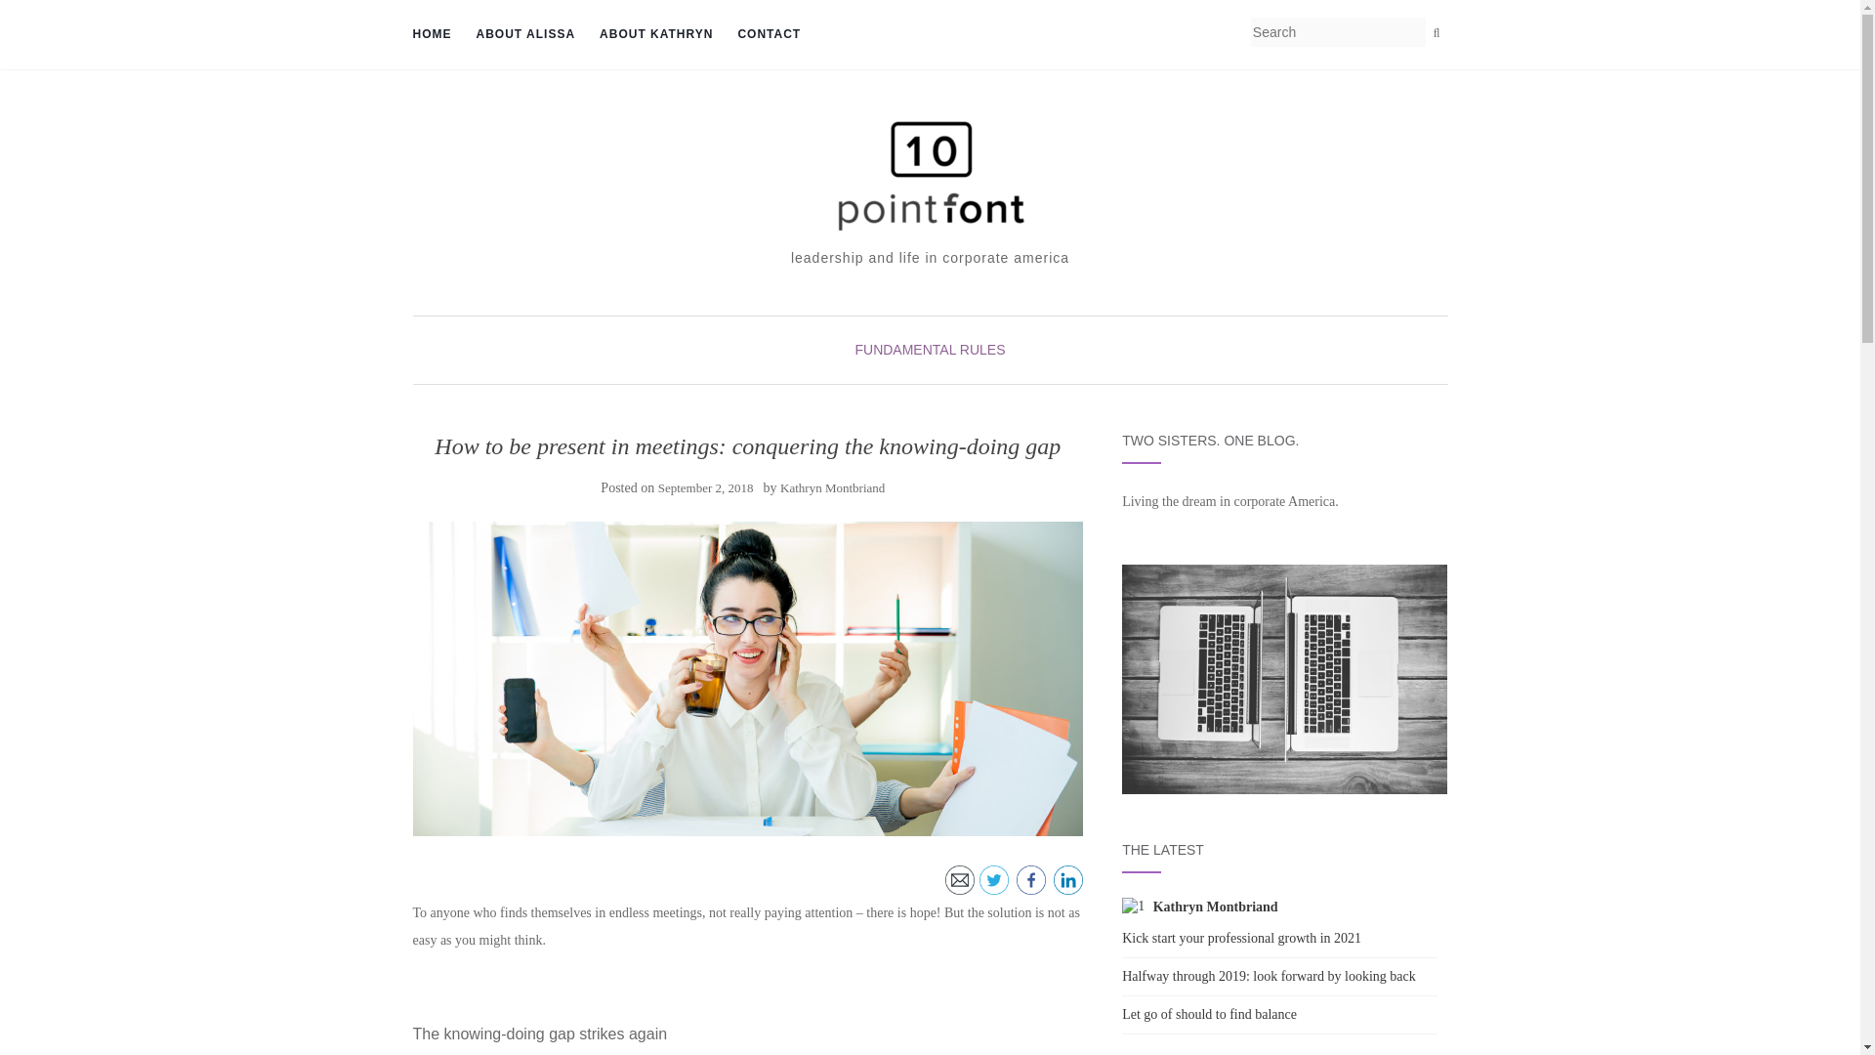 This screenshot has height=1055, width=1875. What do you see at coordinates (705, 487) in the screenshot?
I see `September 2, 2018` at bounding box center [705, 487].